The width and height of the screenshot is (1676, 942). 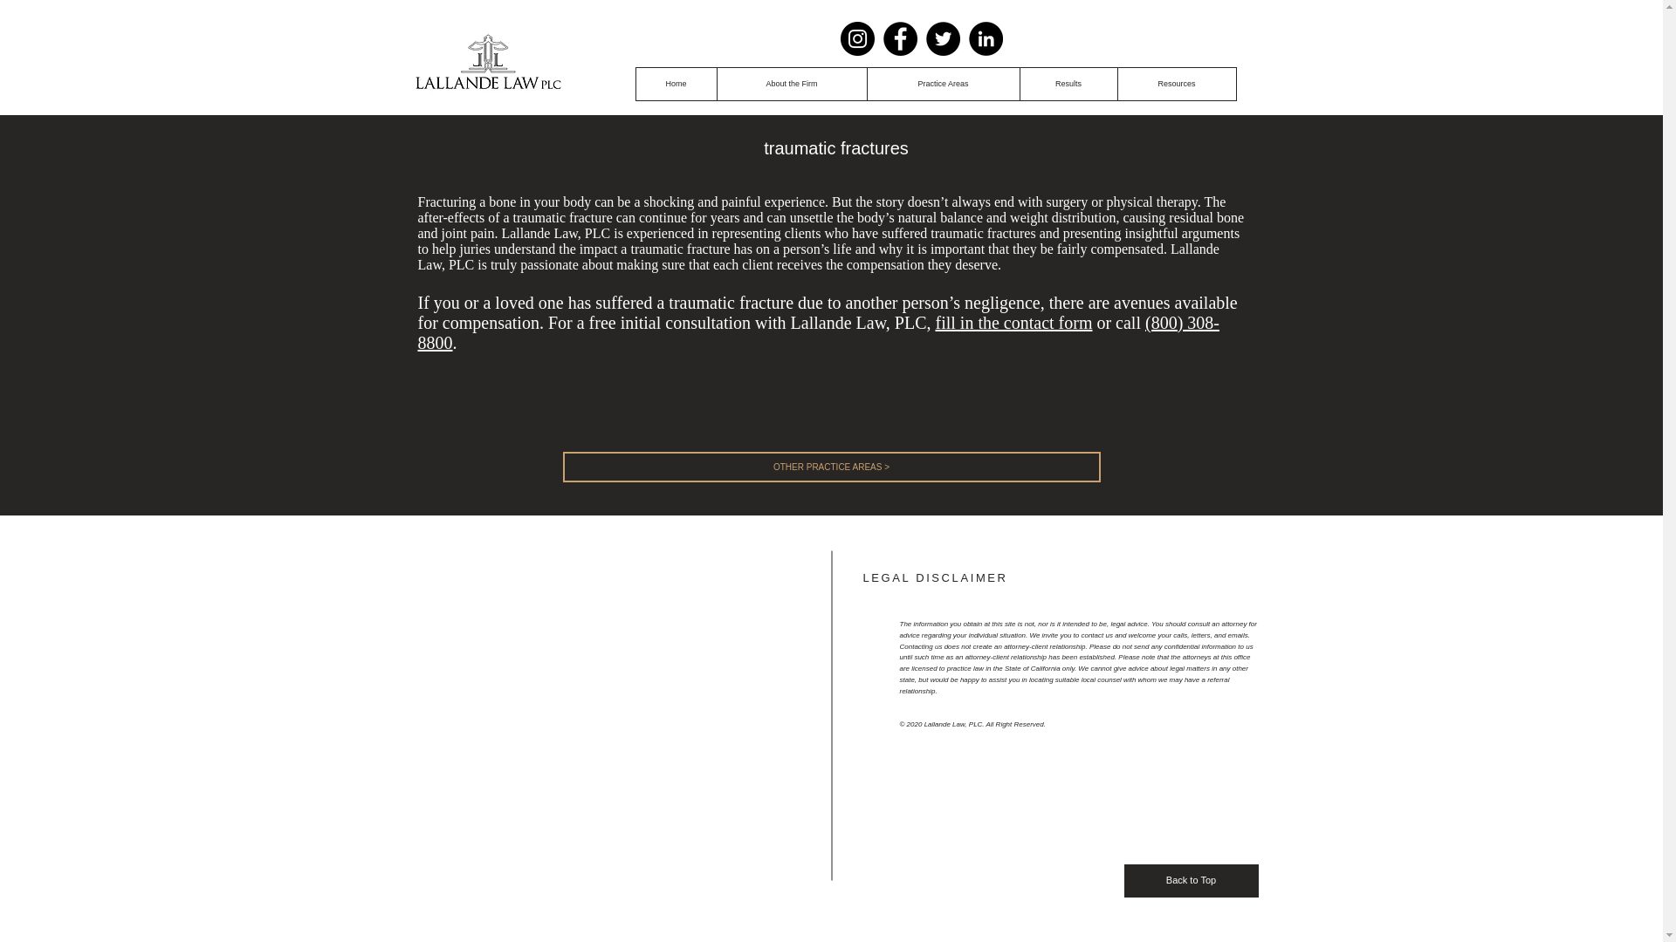 I want to click on fill in the contact form, so click(x=1013, y=323).